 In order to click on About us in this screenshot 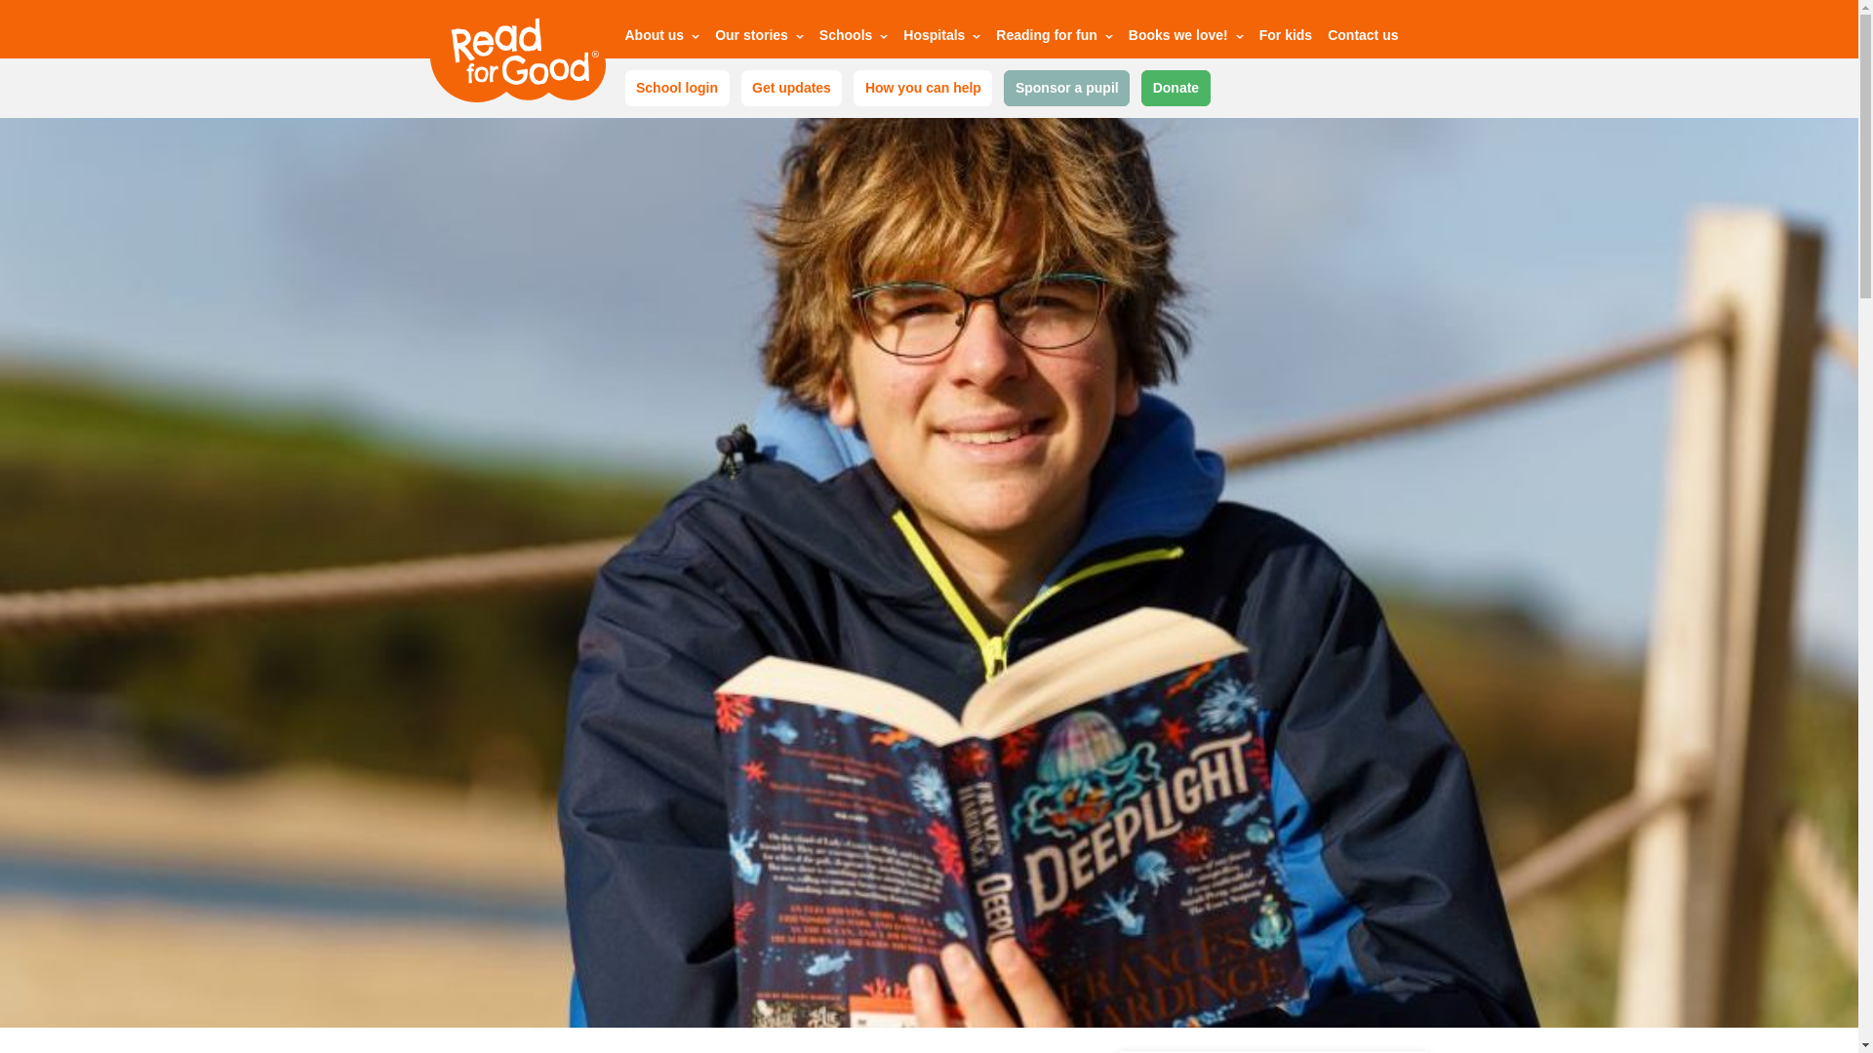, I will do `click(661, 38)`.